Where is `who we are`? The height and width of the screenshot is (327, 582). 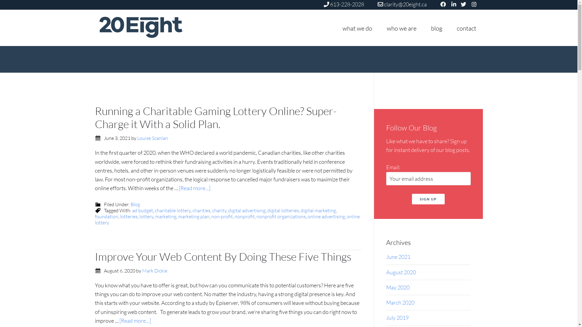
who we are is located at coordinates (402, 28).